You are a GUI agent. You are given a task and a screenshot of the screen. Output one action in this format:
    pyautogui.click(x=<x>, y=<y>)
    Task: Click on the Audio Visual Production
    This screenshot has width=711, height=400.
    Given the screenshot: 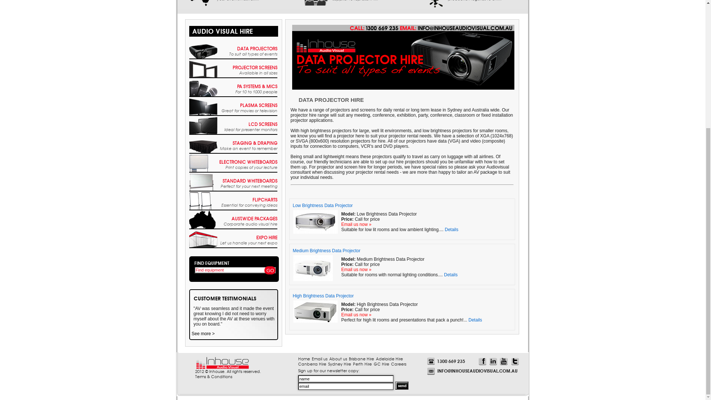 What is the action you would take?
    pyautogui.click(x=316, y=146)
    